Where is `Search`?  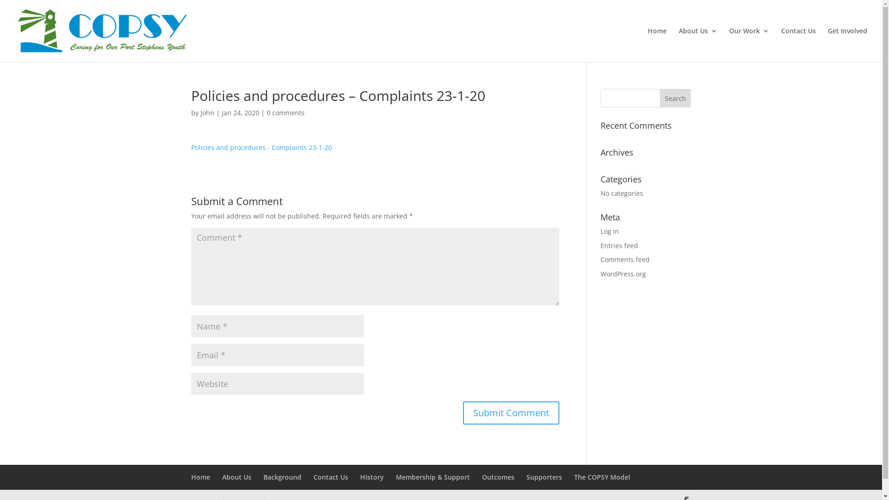 Search is located at coordinates (676, 98).